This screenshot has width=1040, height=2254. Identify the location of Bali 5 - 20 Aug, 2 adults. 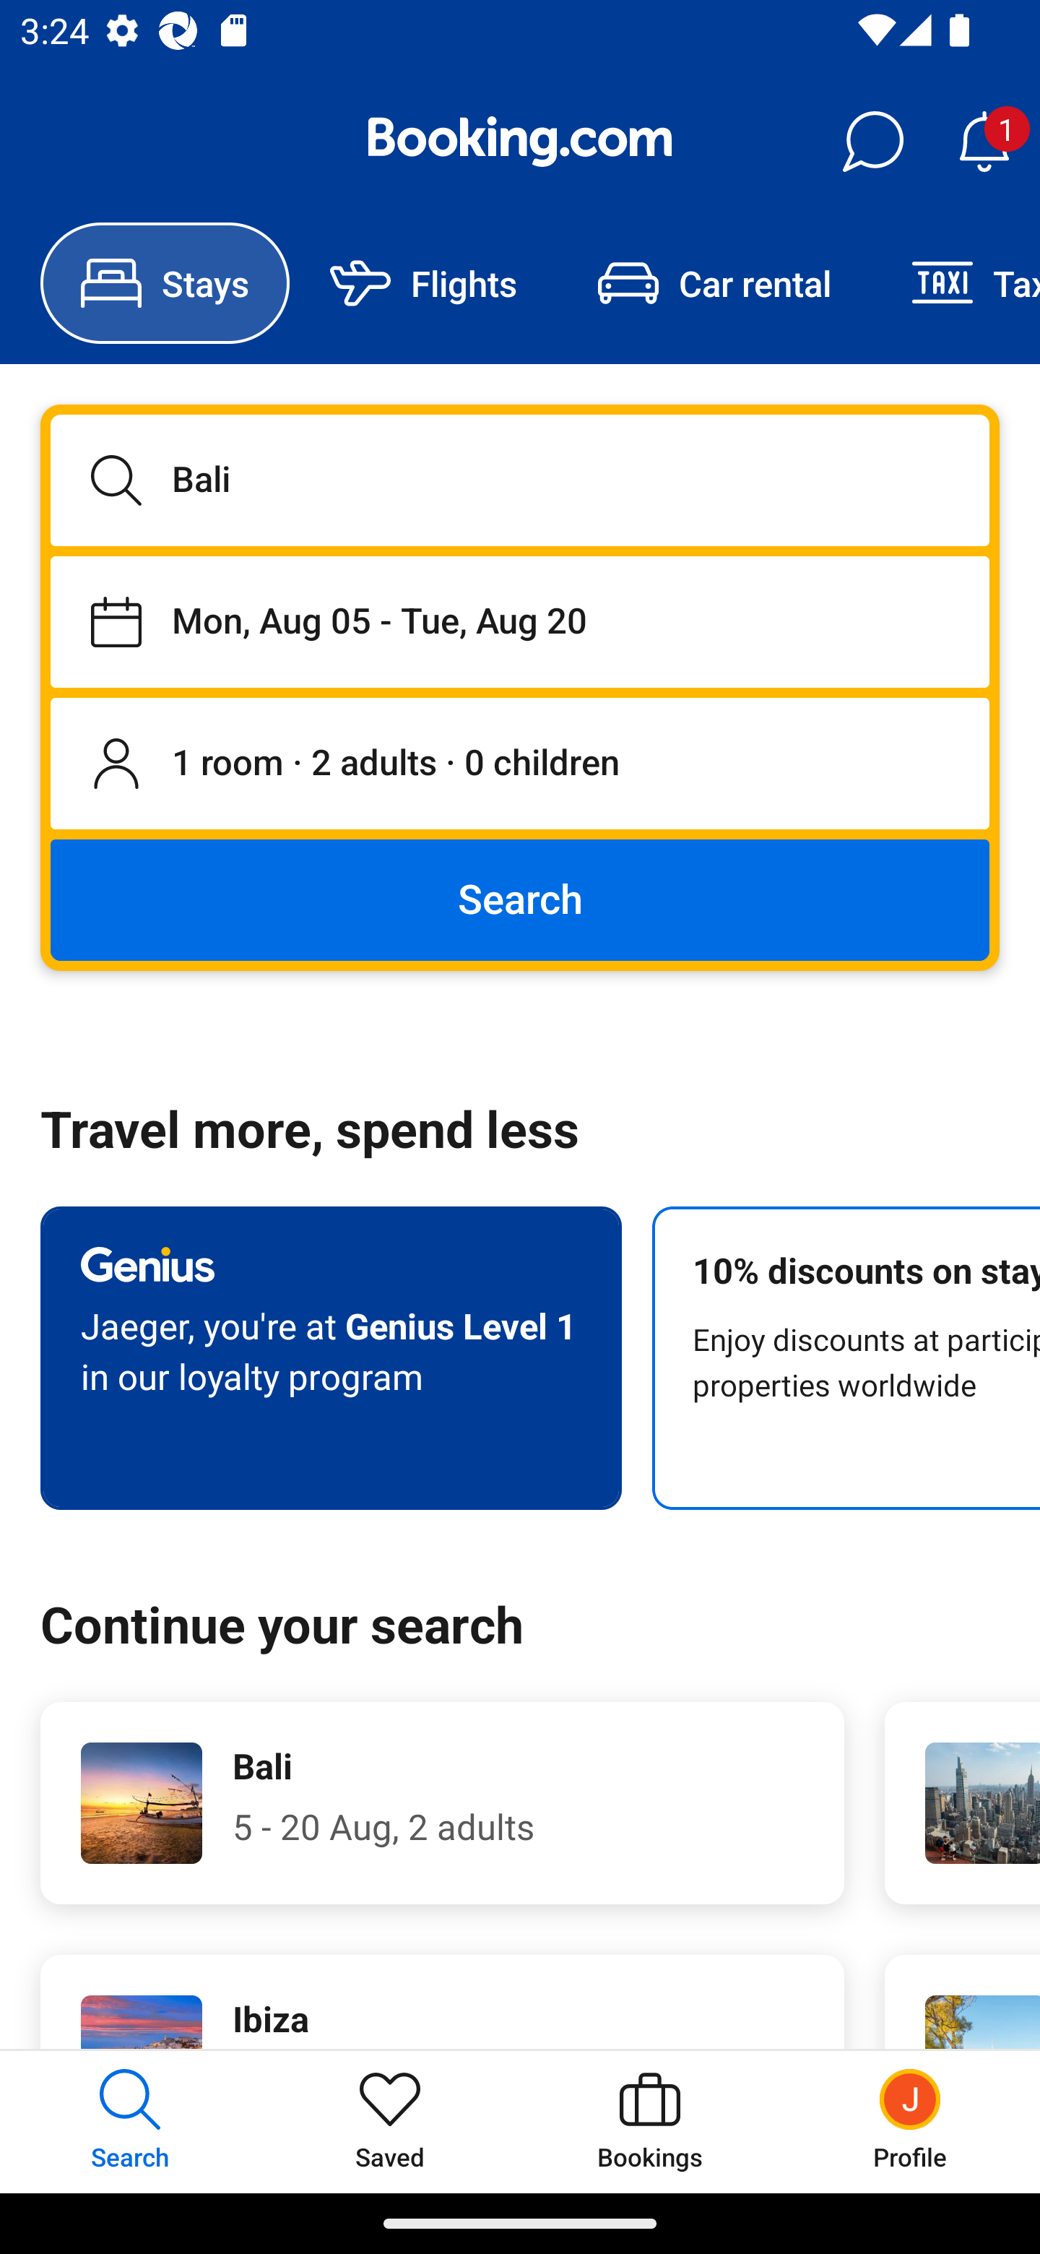
(442, 1803).